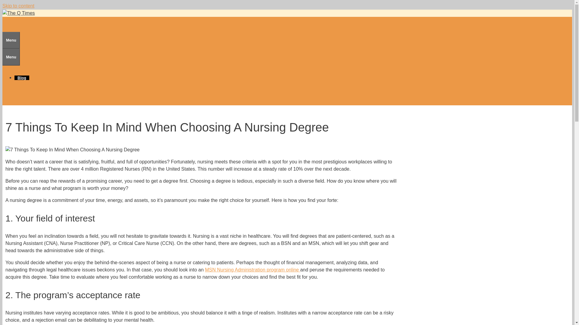  Describe the element at coordinates (253, 270) in the screenshot. I see `MSN Nursing Administration program online` at that location.